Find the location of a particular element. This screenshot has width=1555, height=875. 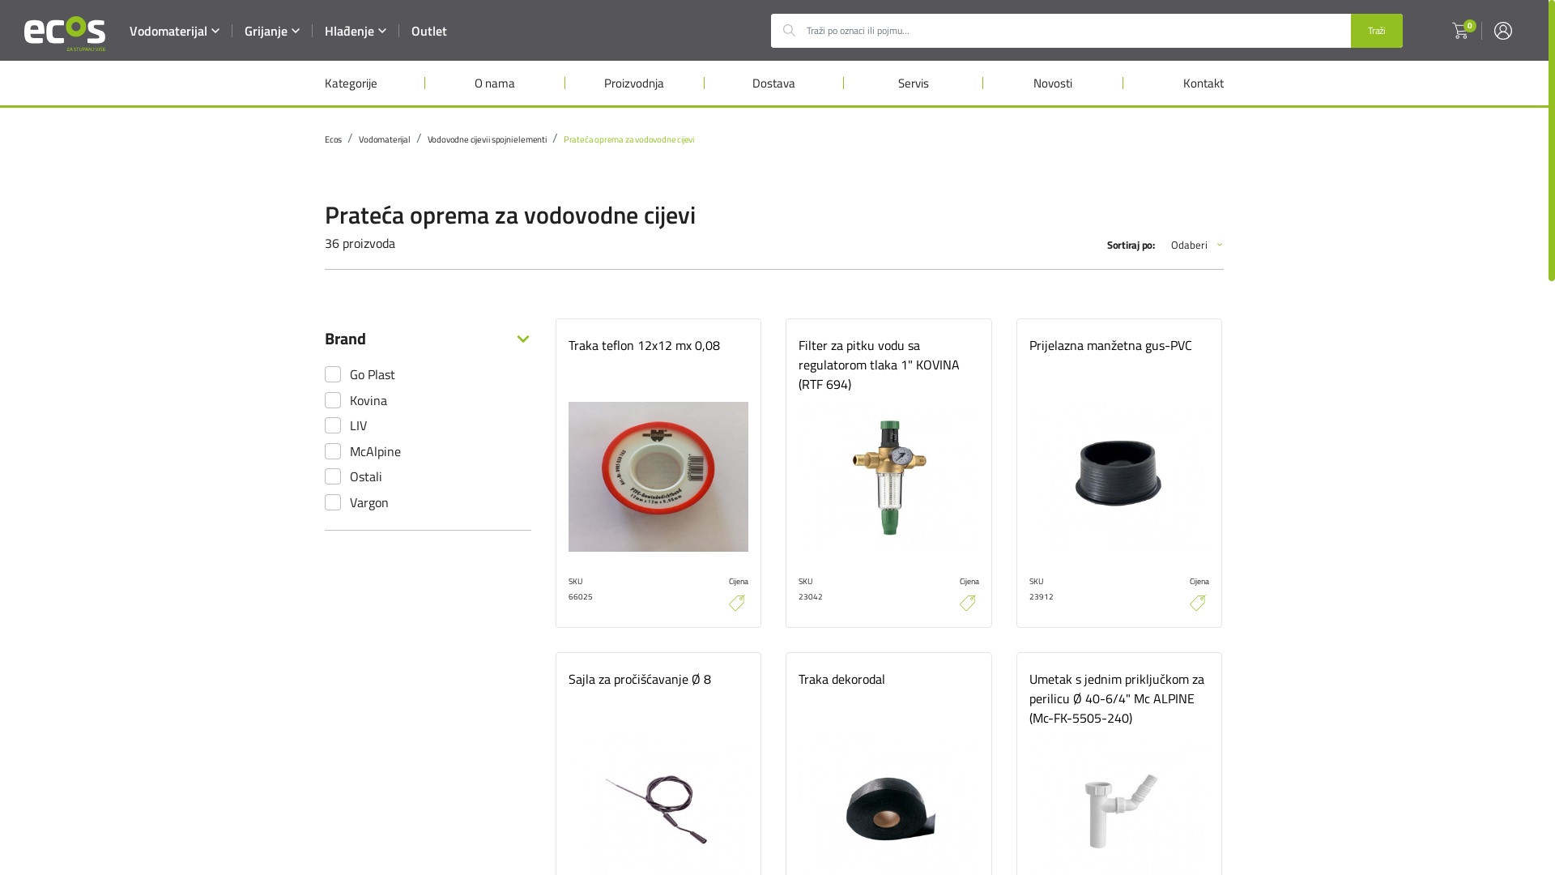

Vodovodne cijevi i spojni elementi is located at coordinates (488, 139).